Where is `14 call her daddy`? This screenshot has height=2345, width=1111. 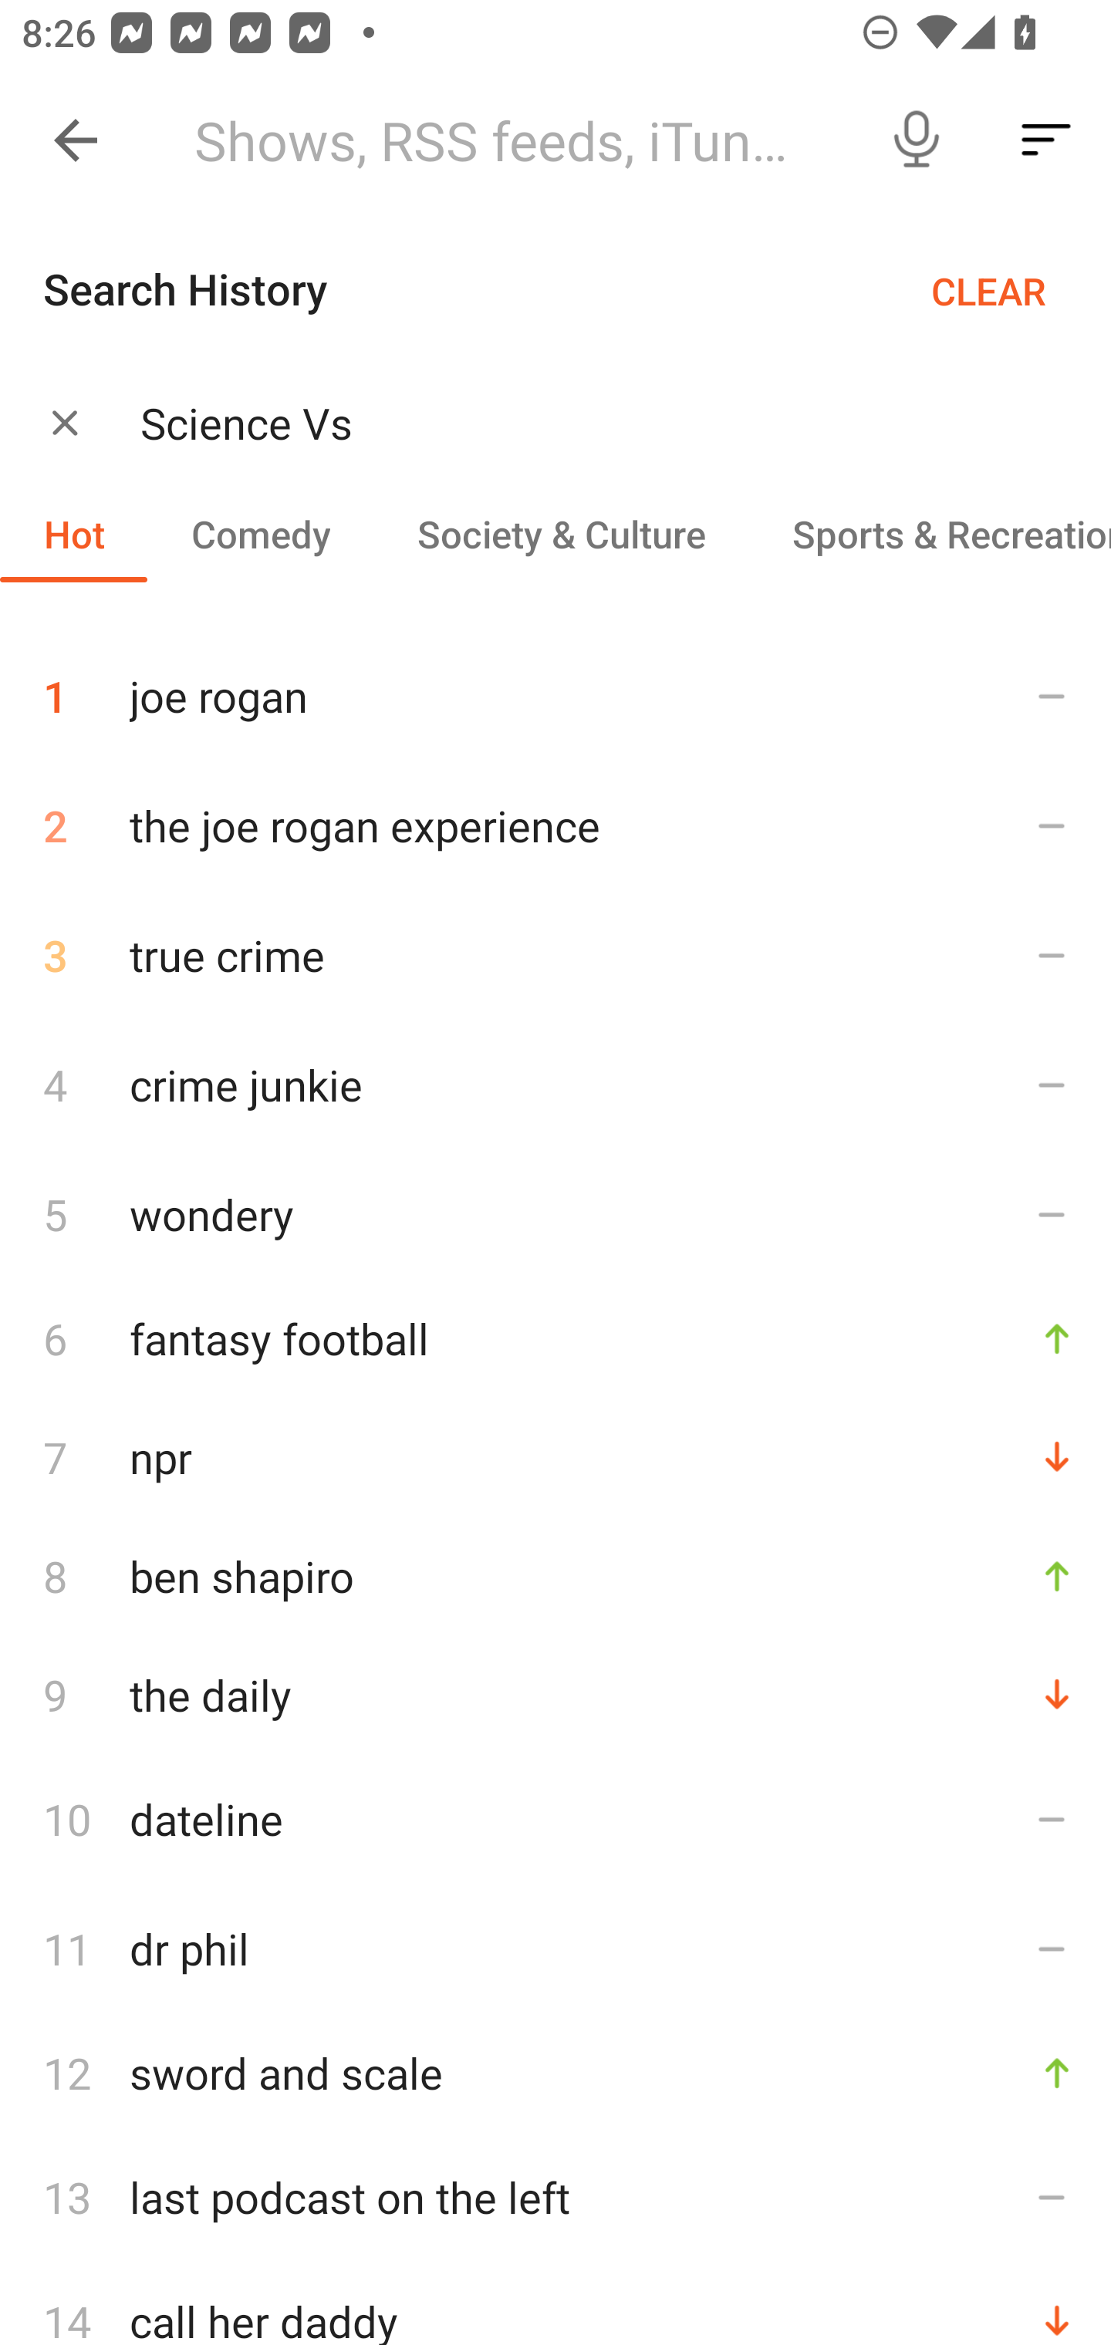
14 call her daddy is located at coordinates (555, 2303).